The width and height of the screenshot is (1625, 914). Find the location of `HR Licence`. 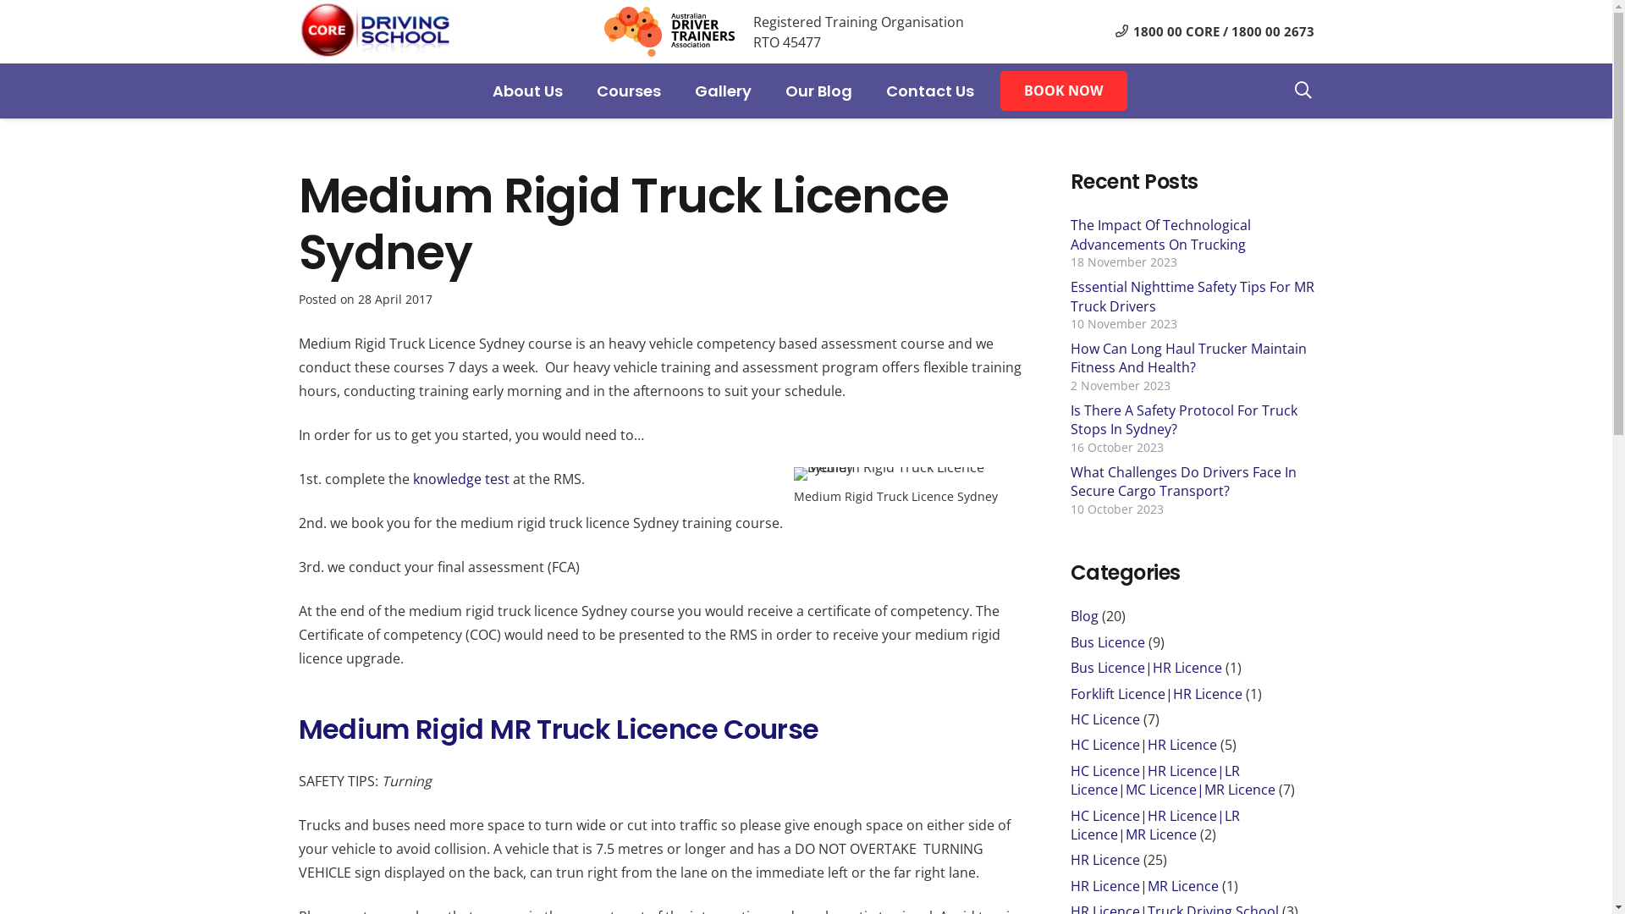

HR Licence is located at coordinates (1104, 860).